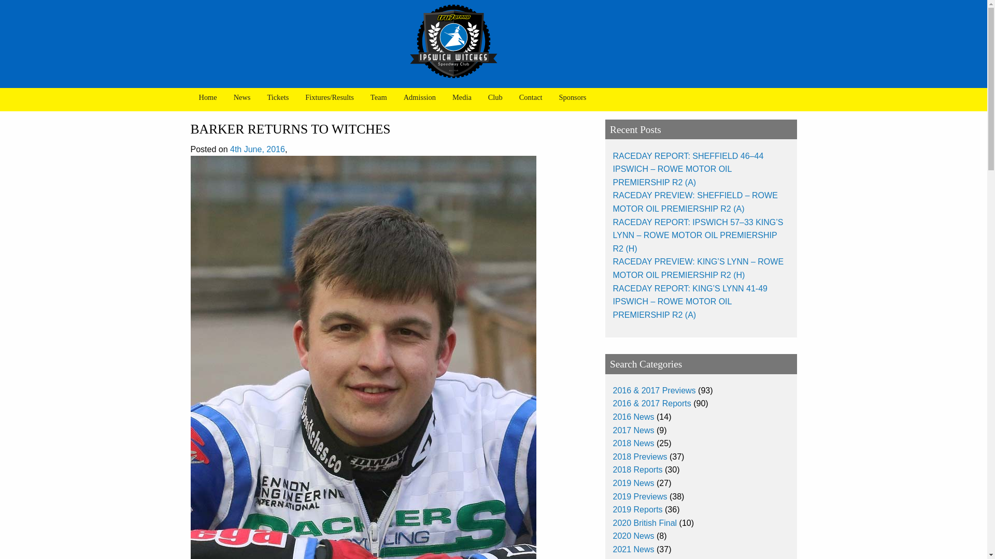 Image resolution: width=995 pixels, height=559 pixels. Describe the element at coordinates (419, 97) in the screenshot. I see `Admission` at that location.